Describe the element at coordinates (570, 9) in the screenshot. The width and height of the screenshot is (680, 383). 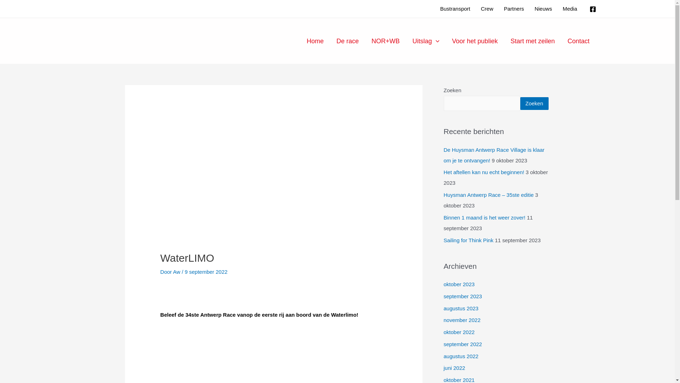
I see `Media` at that location.